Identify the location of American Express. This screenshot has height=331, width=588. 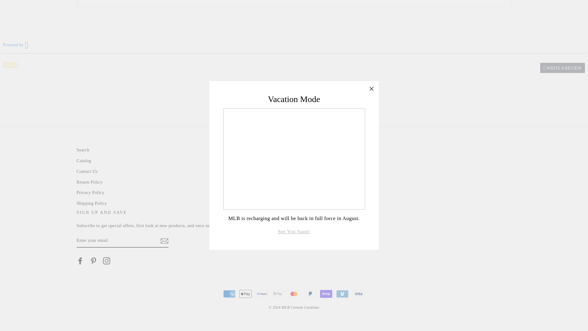
(229, 294).